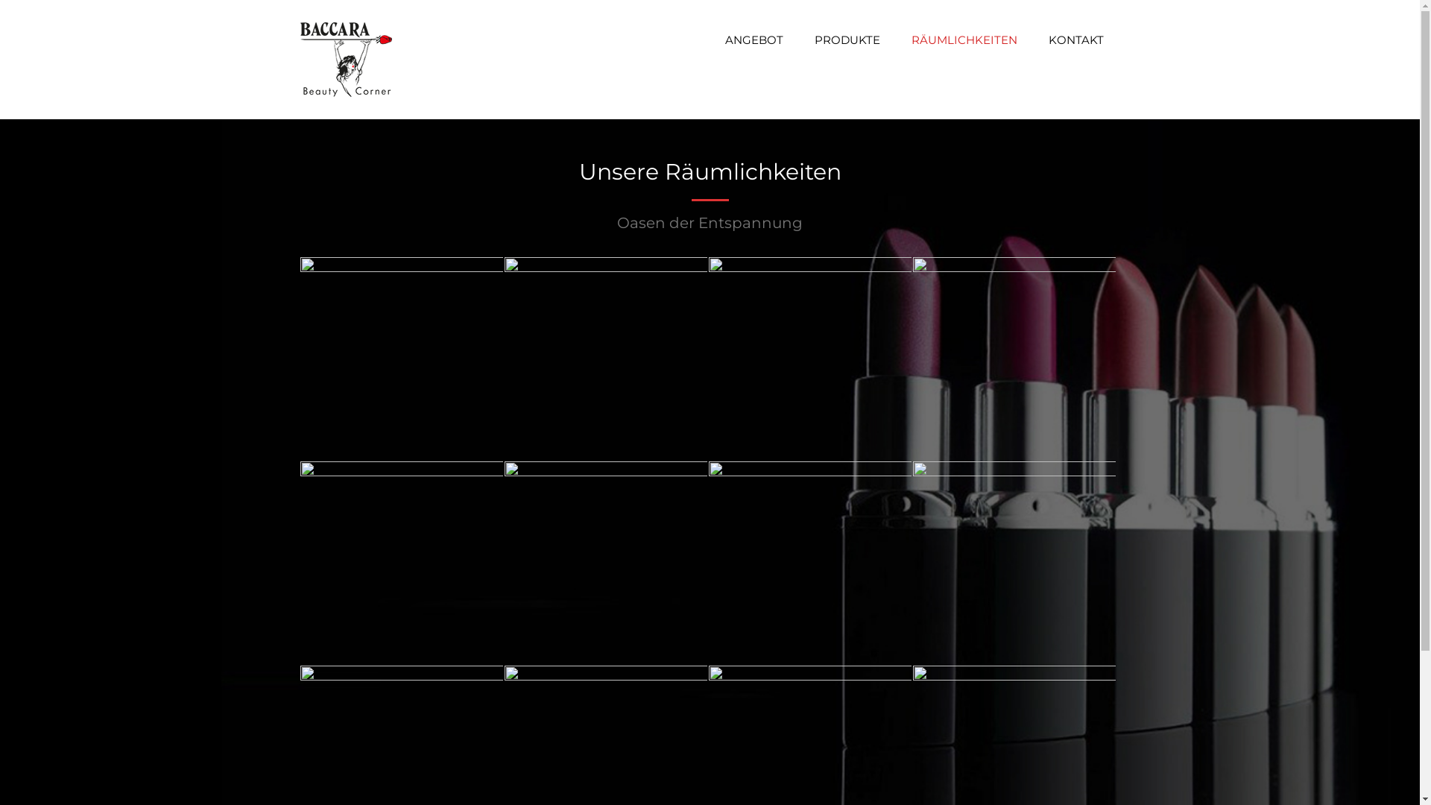 This screenshot has height=805, width=1431. What do you see at coordinates (346, 60) in the screenshot?
I see `Baccara Konolfinge` at bounding box center [346, 60].